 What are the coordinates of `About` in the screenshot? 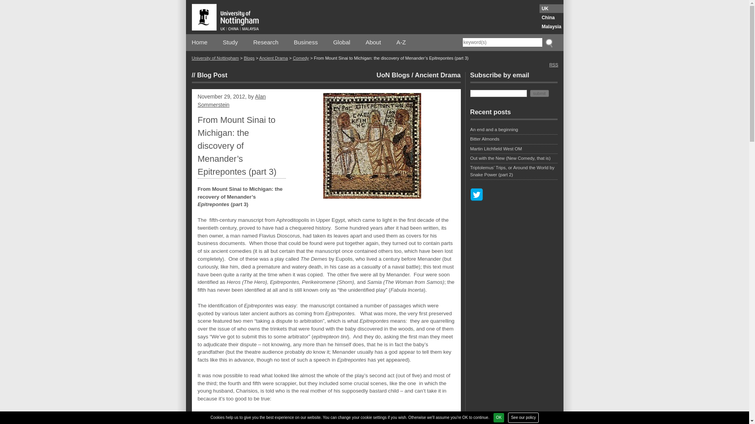 It's located at (373, 42).